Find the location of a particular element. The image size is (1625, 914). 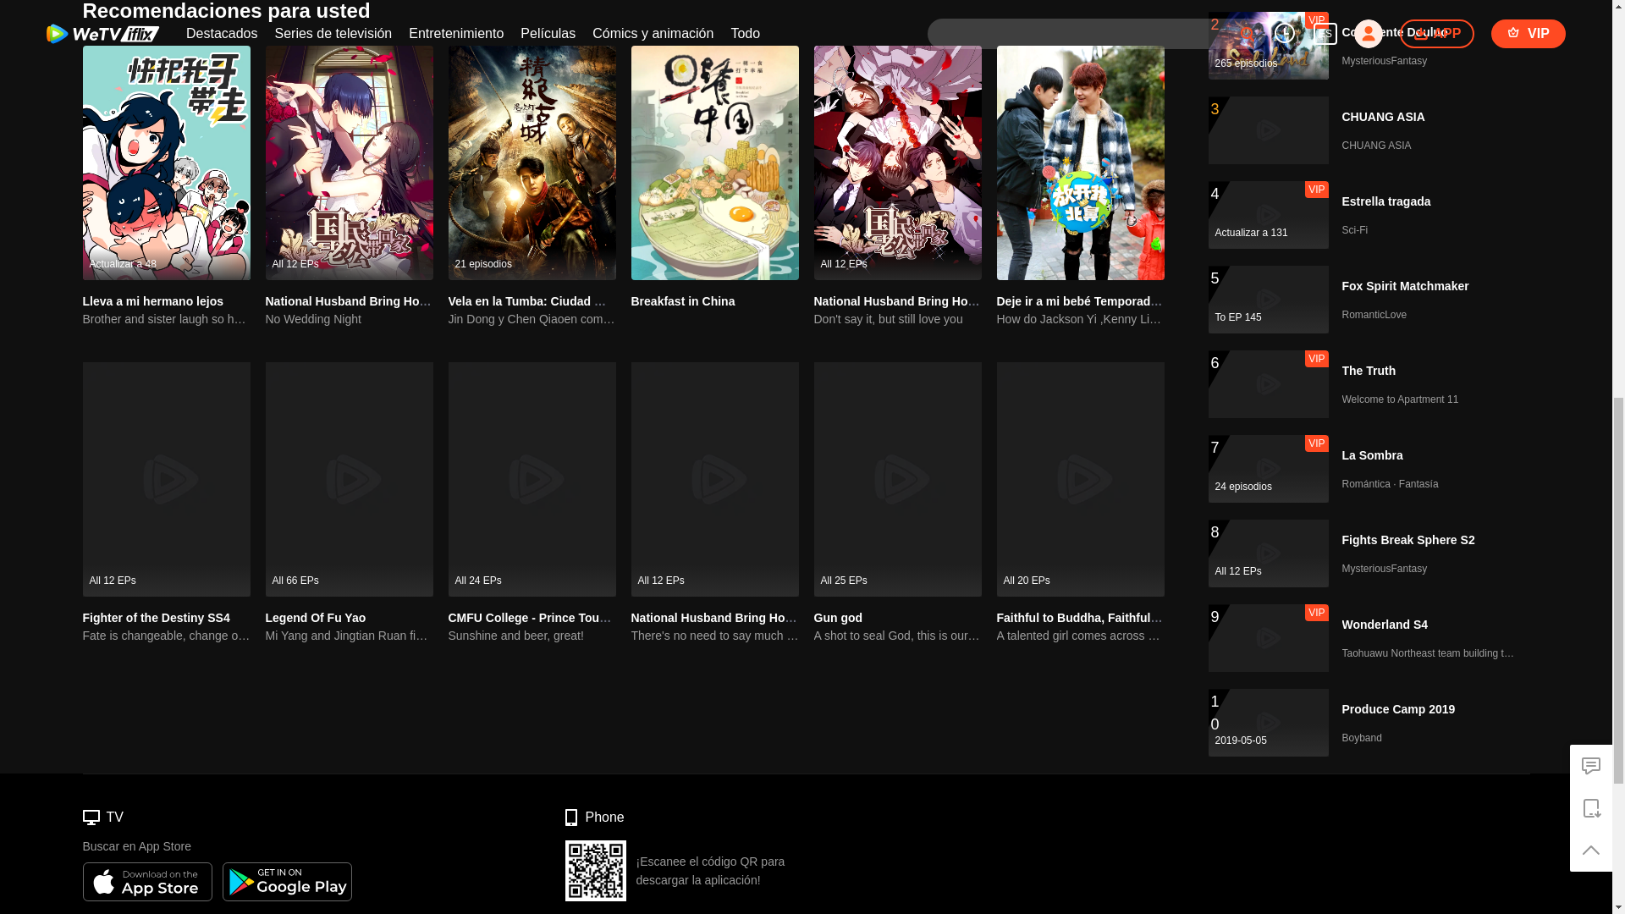

Breakfast in China is located at coordinates (684, 300).